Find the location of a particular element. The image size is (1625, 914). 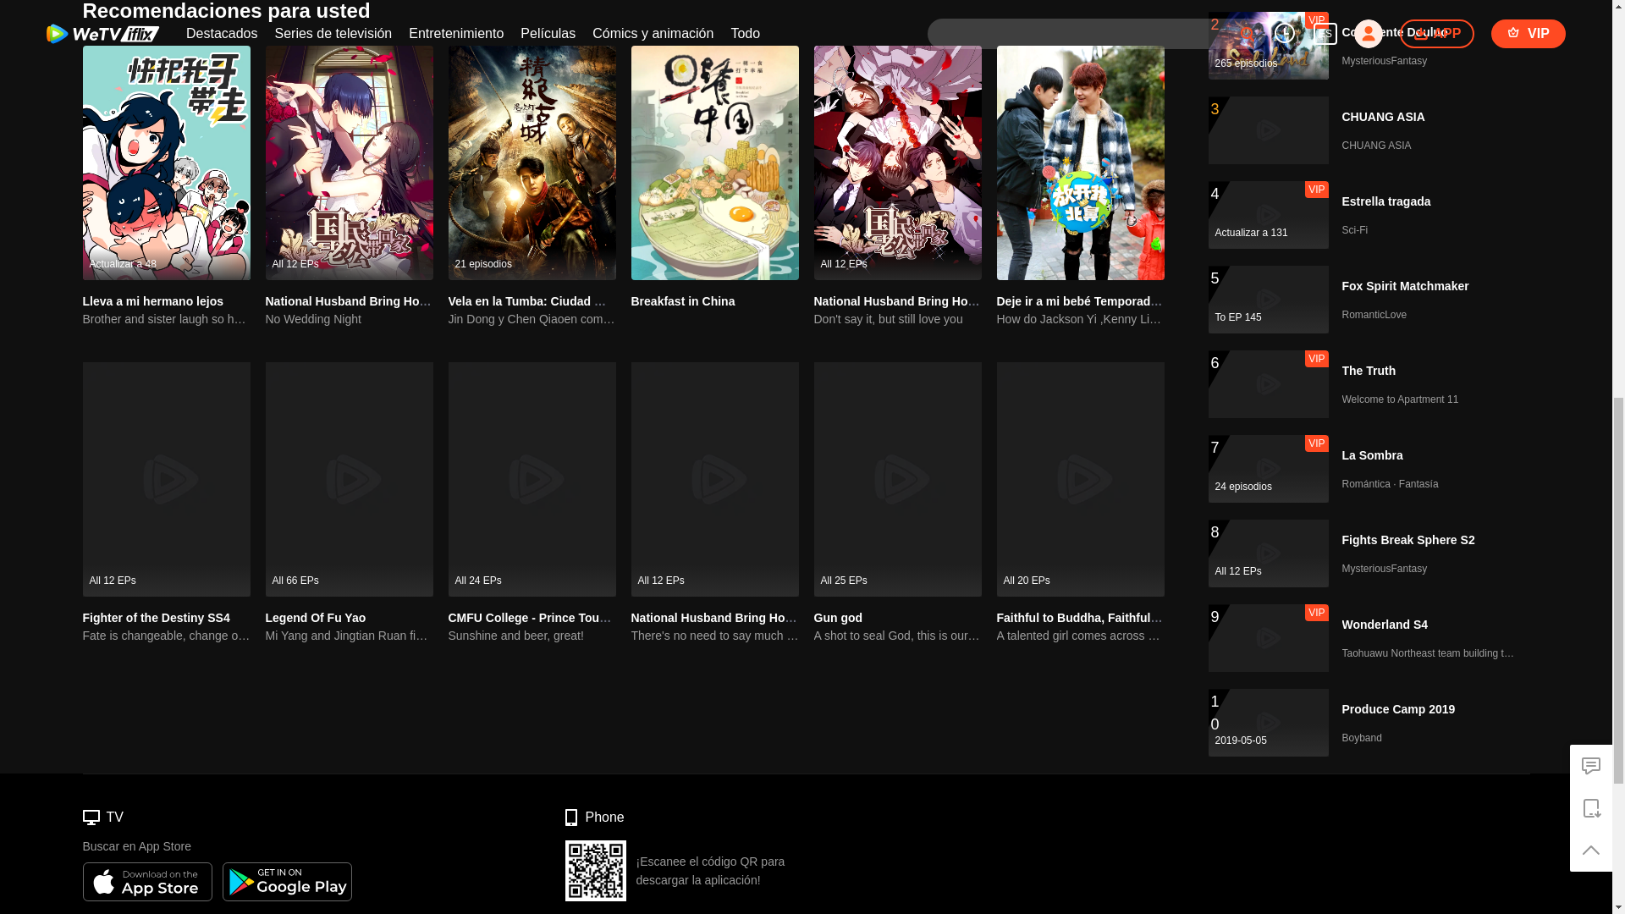

Breakfast in China is located at coordinates (684, 300).